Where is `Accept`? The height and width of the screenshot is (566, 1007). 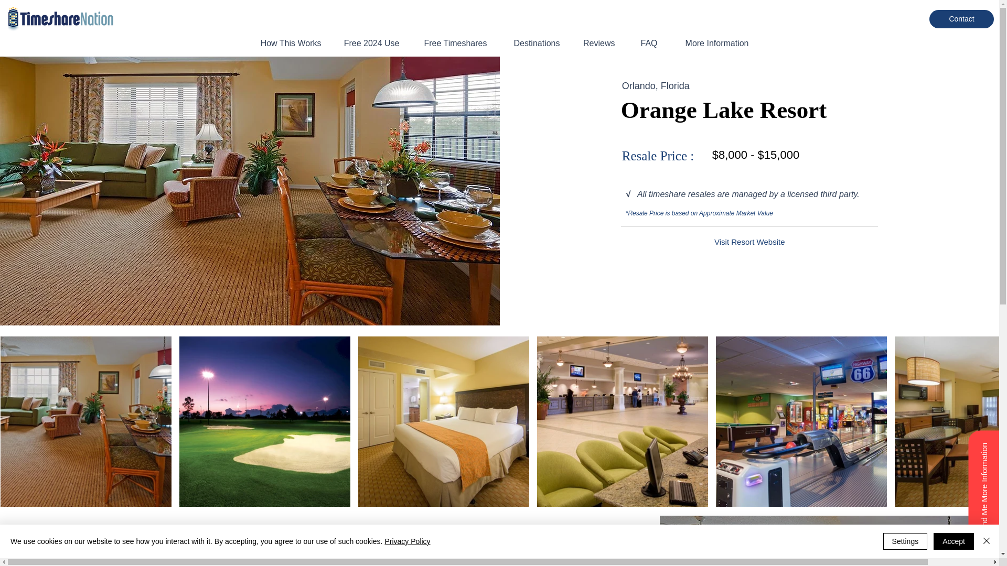 Accept is located at coordinates (954, 541).